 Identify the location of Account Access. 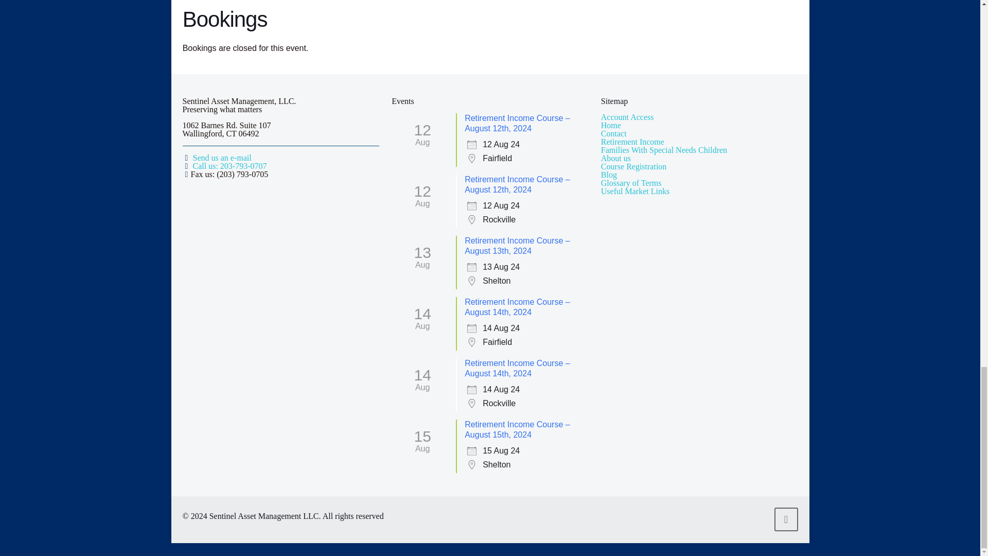
(627, 117).